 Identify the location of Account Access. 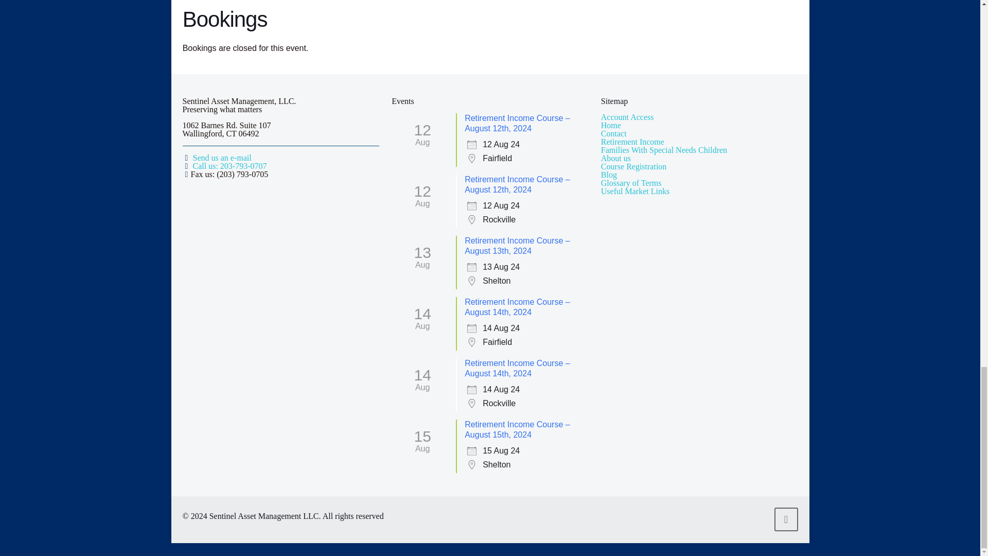
(627, 117).